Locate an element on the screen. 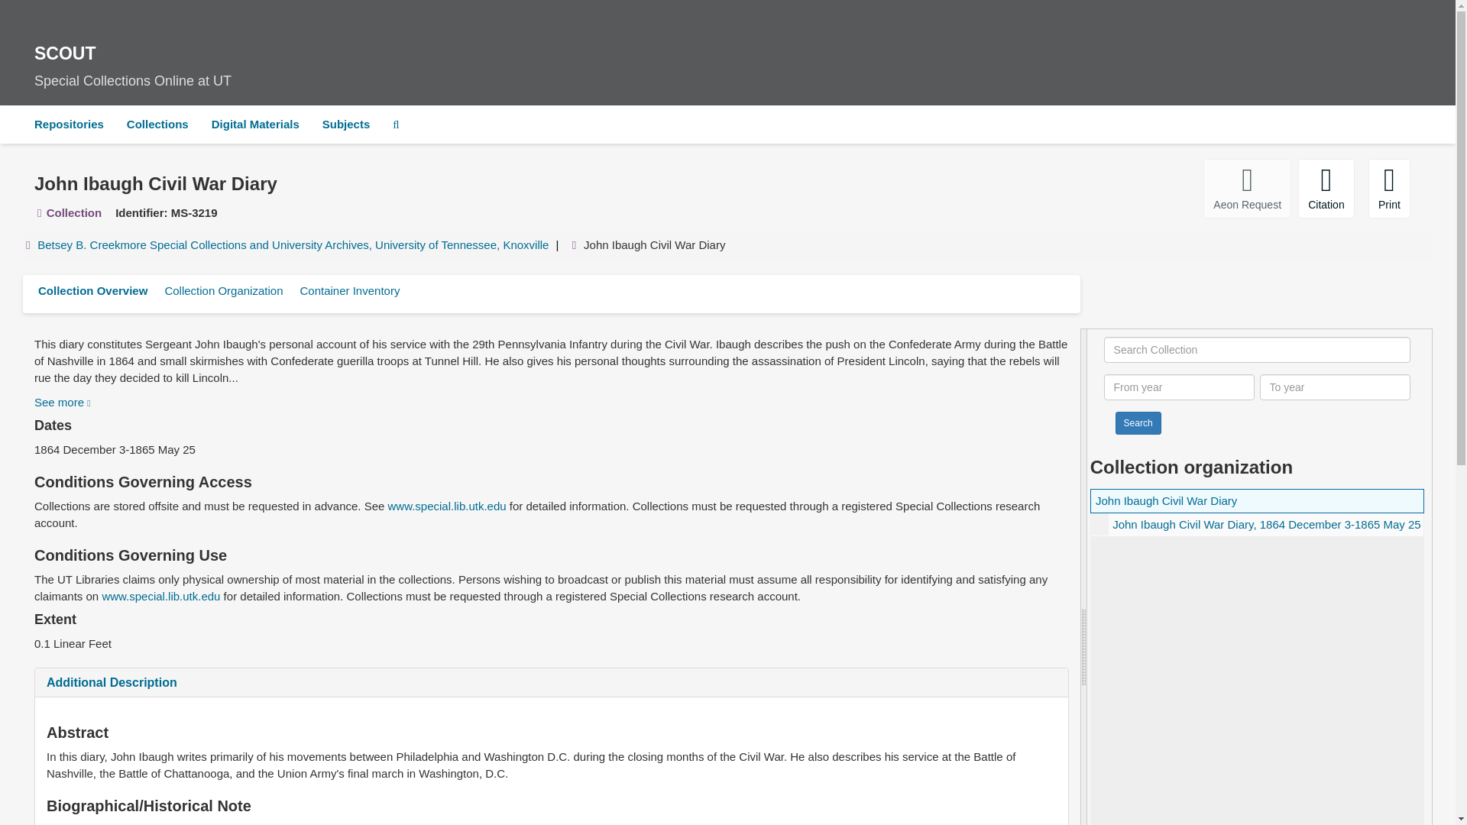 The width and height of the screenshot is (1467, 825). Page Actions is located at coordinates (1138, 189).